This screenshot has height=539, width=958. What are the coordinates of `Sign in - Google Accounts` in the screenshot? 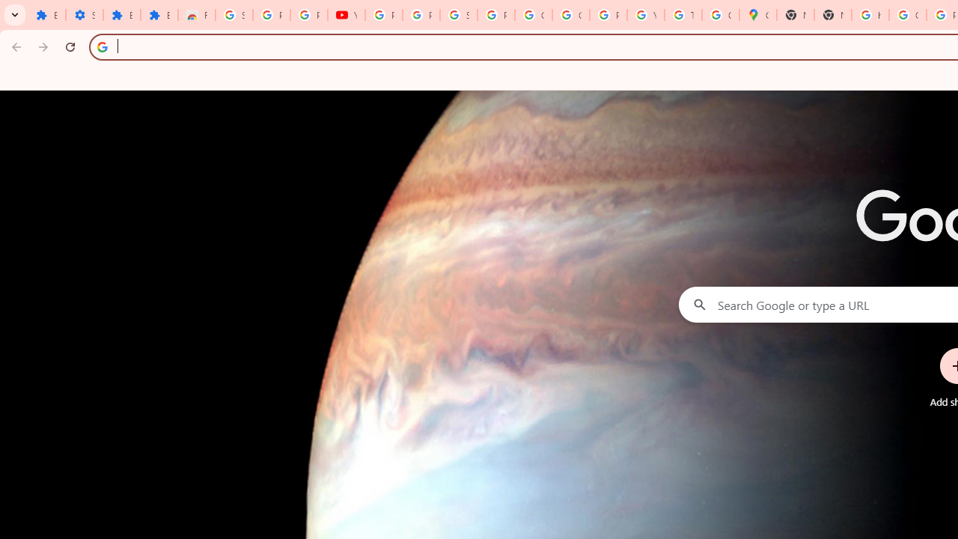 It's located at (458, 15).